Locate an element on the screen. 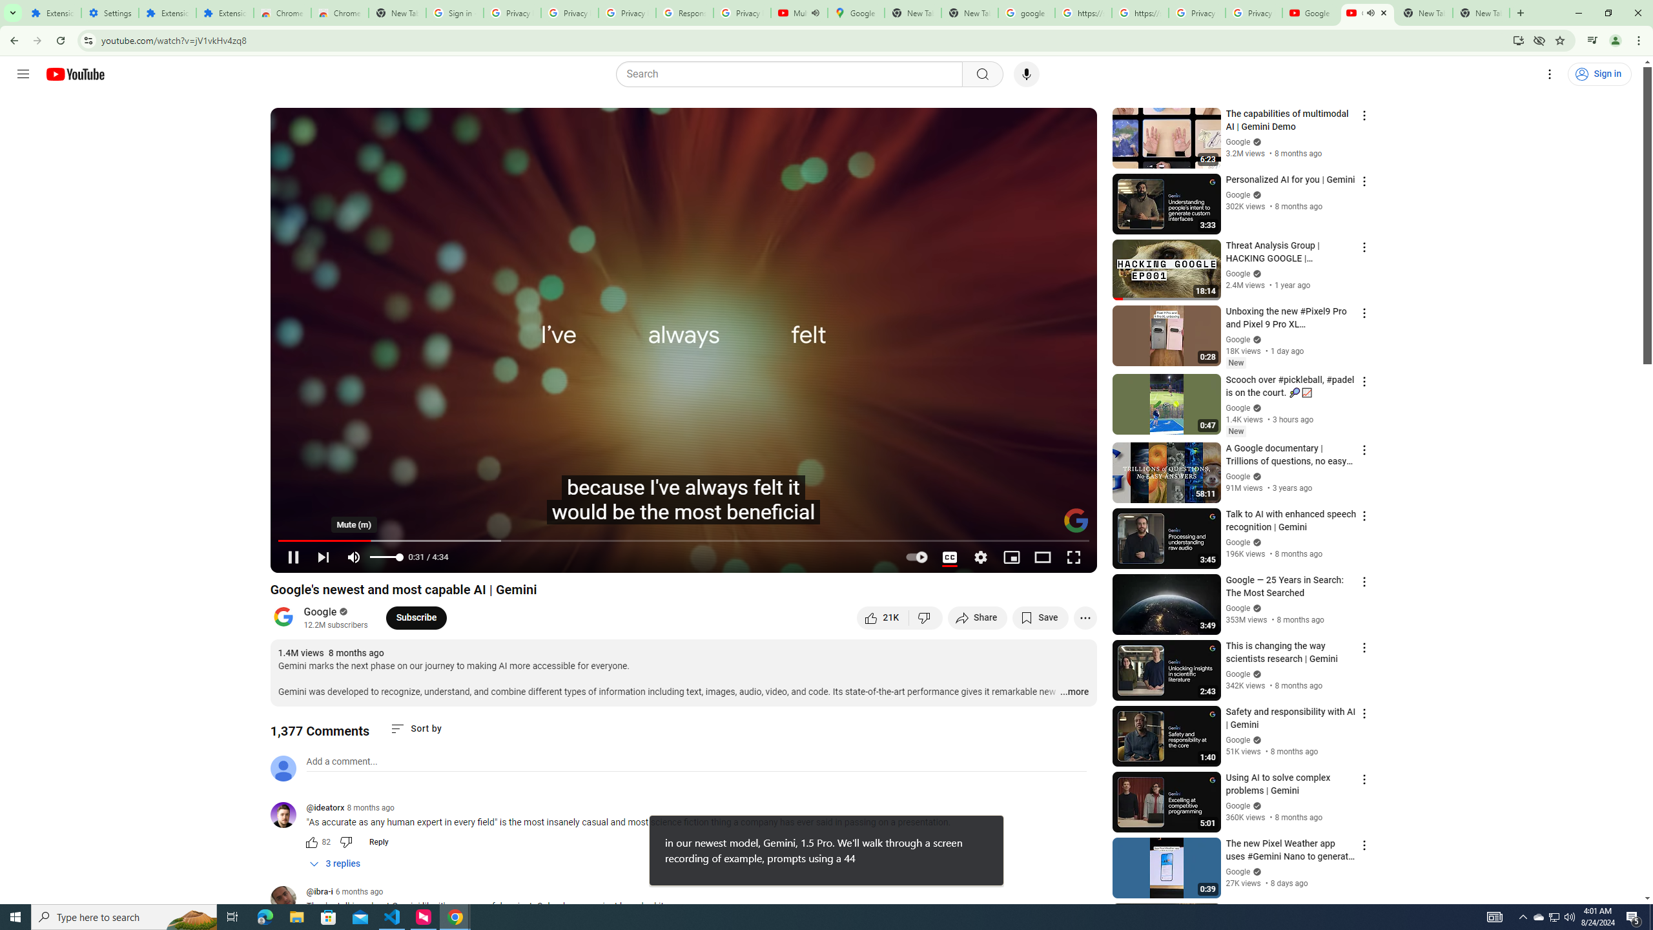 The height and width of the screenshot is (930, 1653). Volume is located at coordinates (385, 557).